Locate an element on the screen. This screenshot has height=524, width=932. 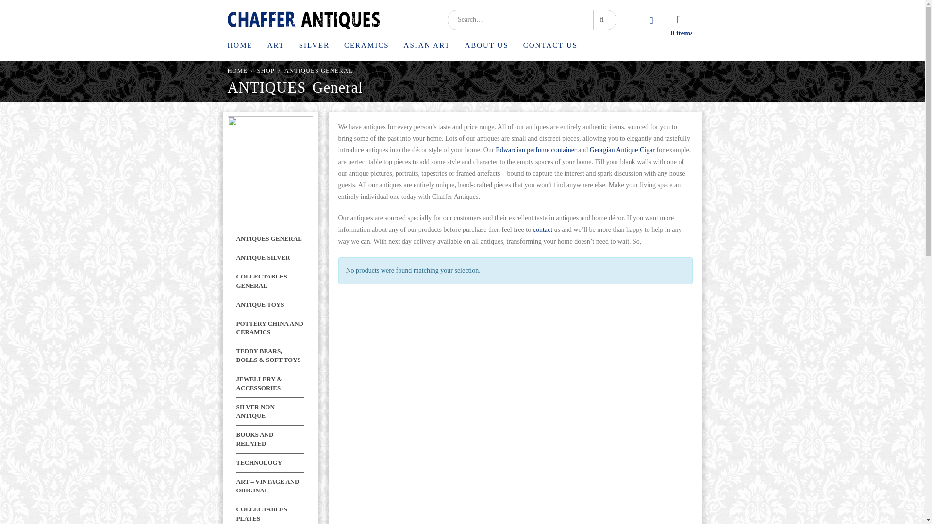
ABOUT US is located at coordinates (486, 47).